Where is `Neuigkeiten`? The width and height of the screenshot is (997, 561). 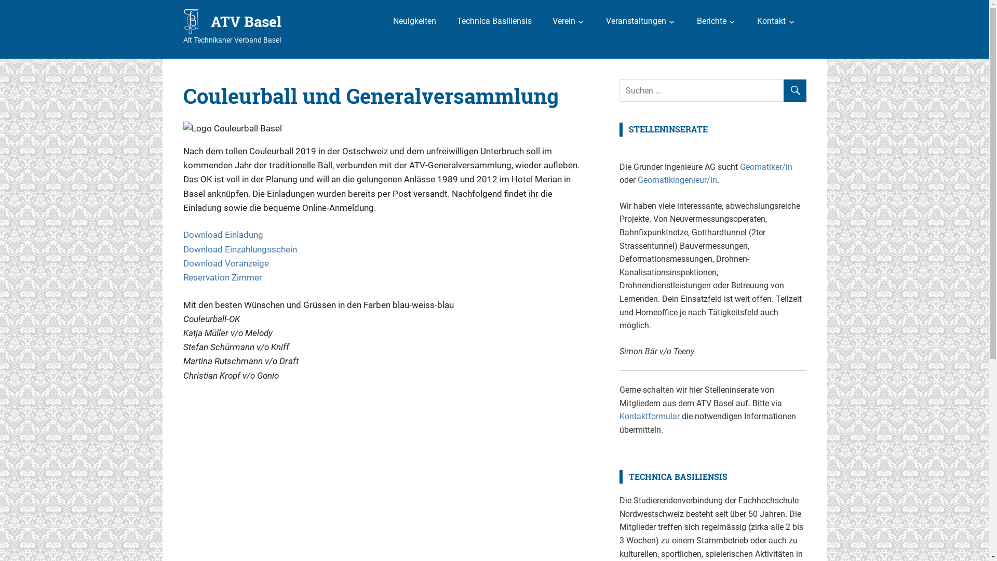 Neuigkeiten is located at coordinates (414, 21).